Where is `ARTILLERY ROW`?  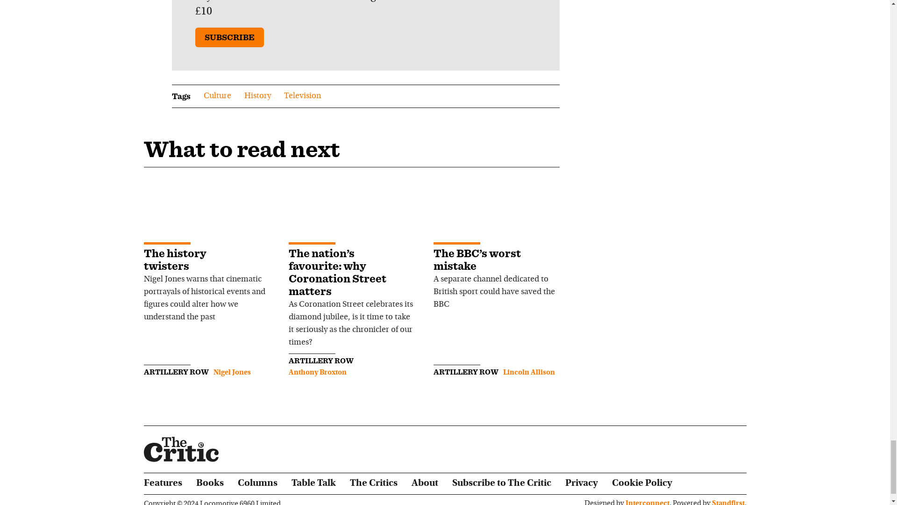 ARTILLERY ROW is located at coordinates (176, 372).